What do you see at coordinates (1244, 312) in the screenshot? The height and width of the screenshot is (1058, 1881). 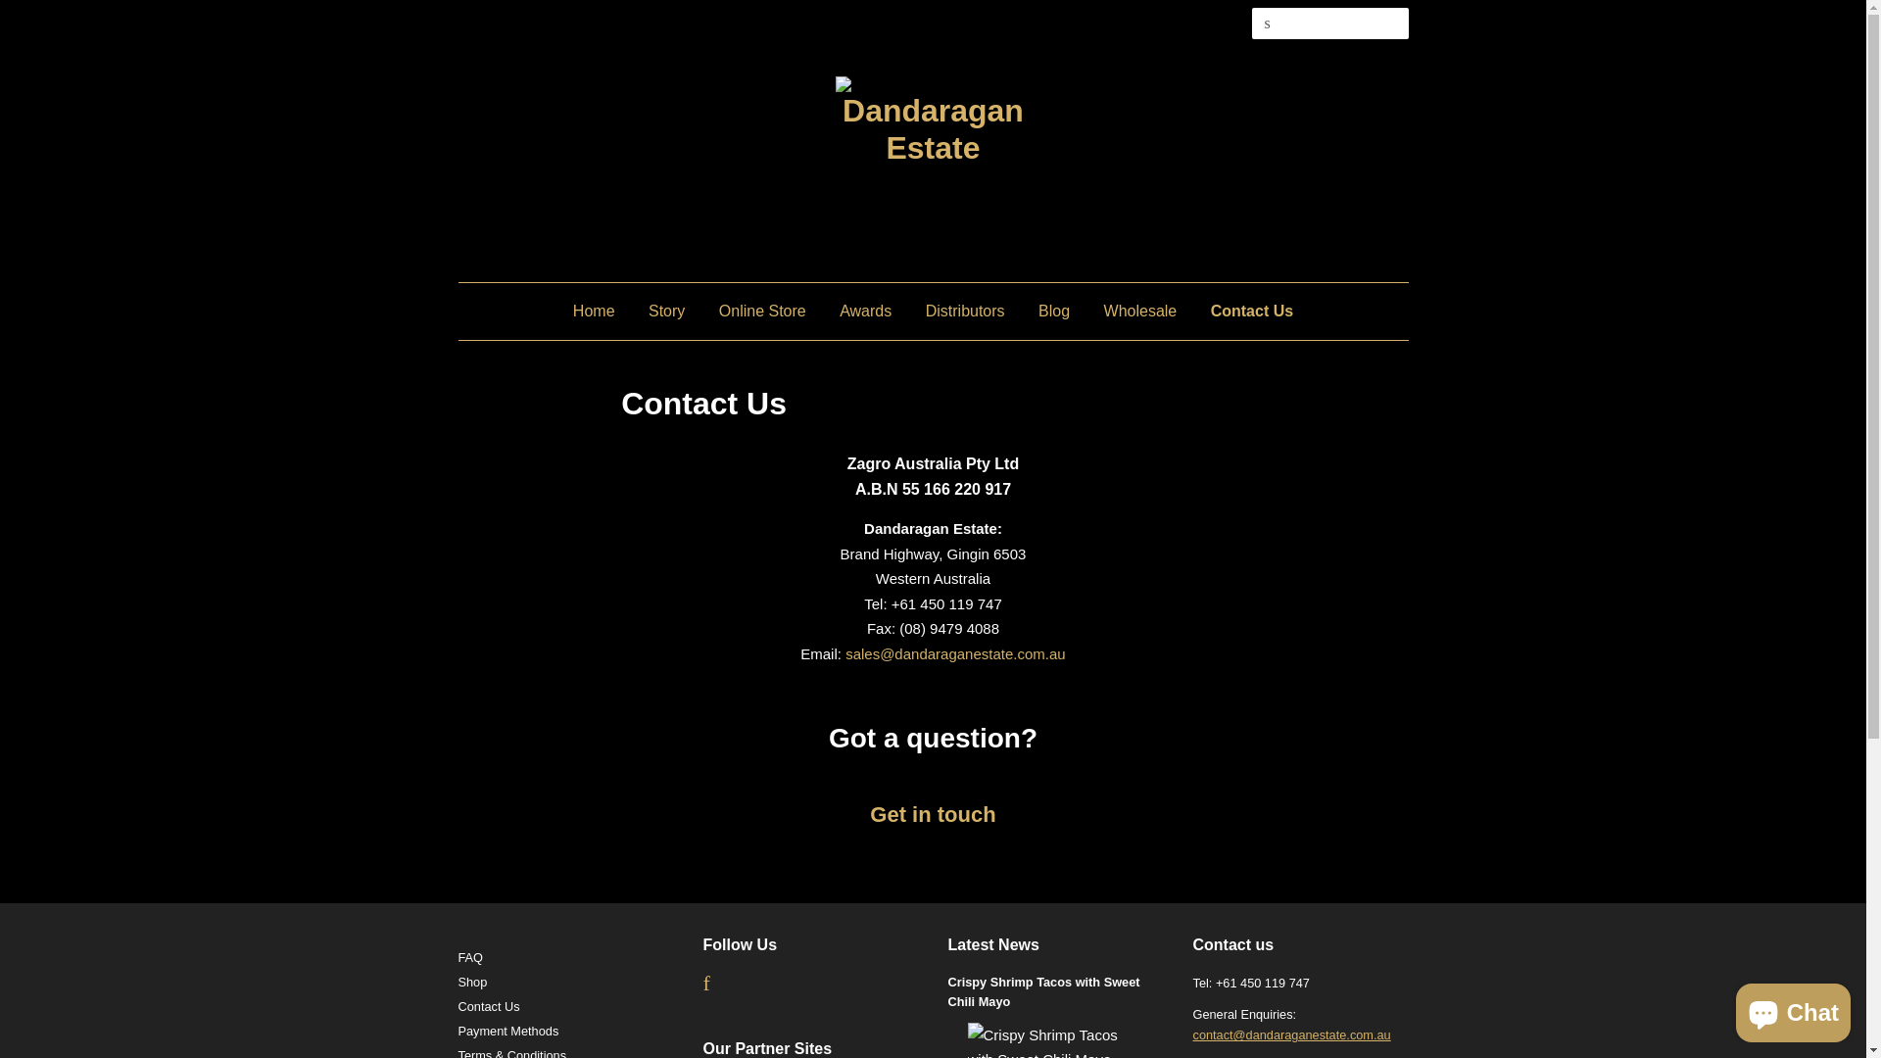 I see `Contact Us` at bounding box center [1244, 312].